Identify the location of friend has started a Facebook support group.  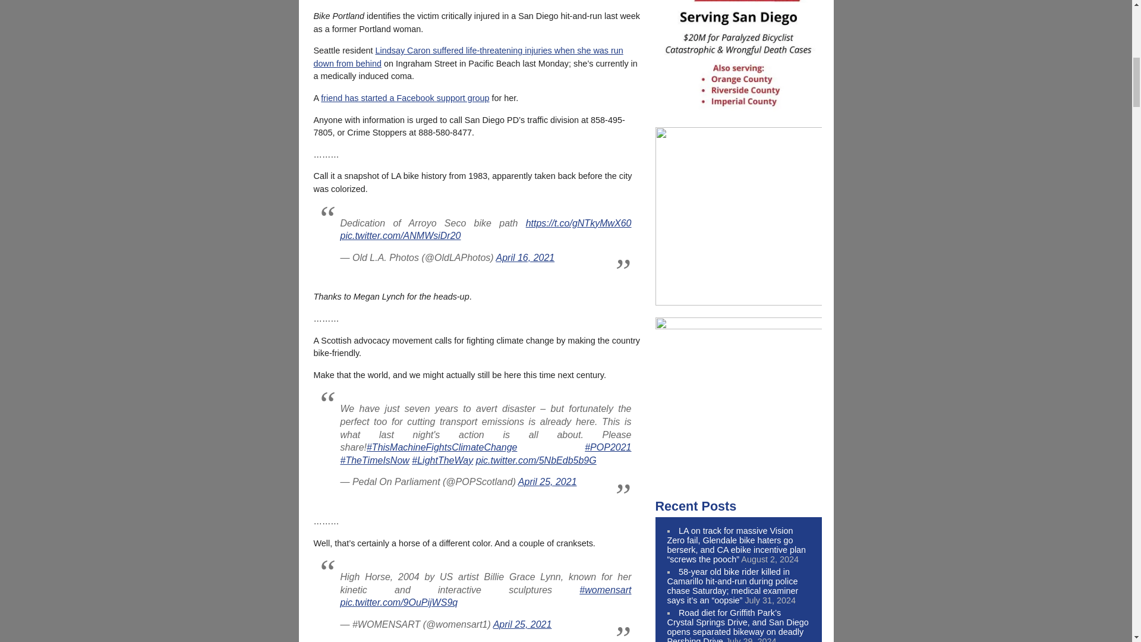
(405, 97).